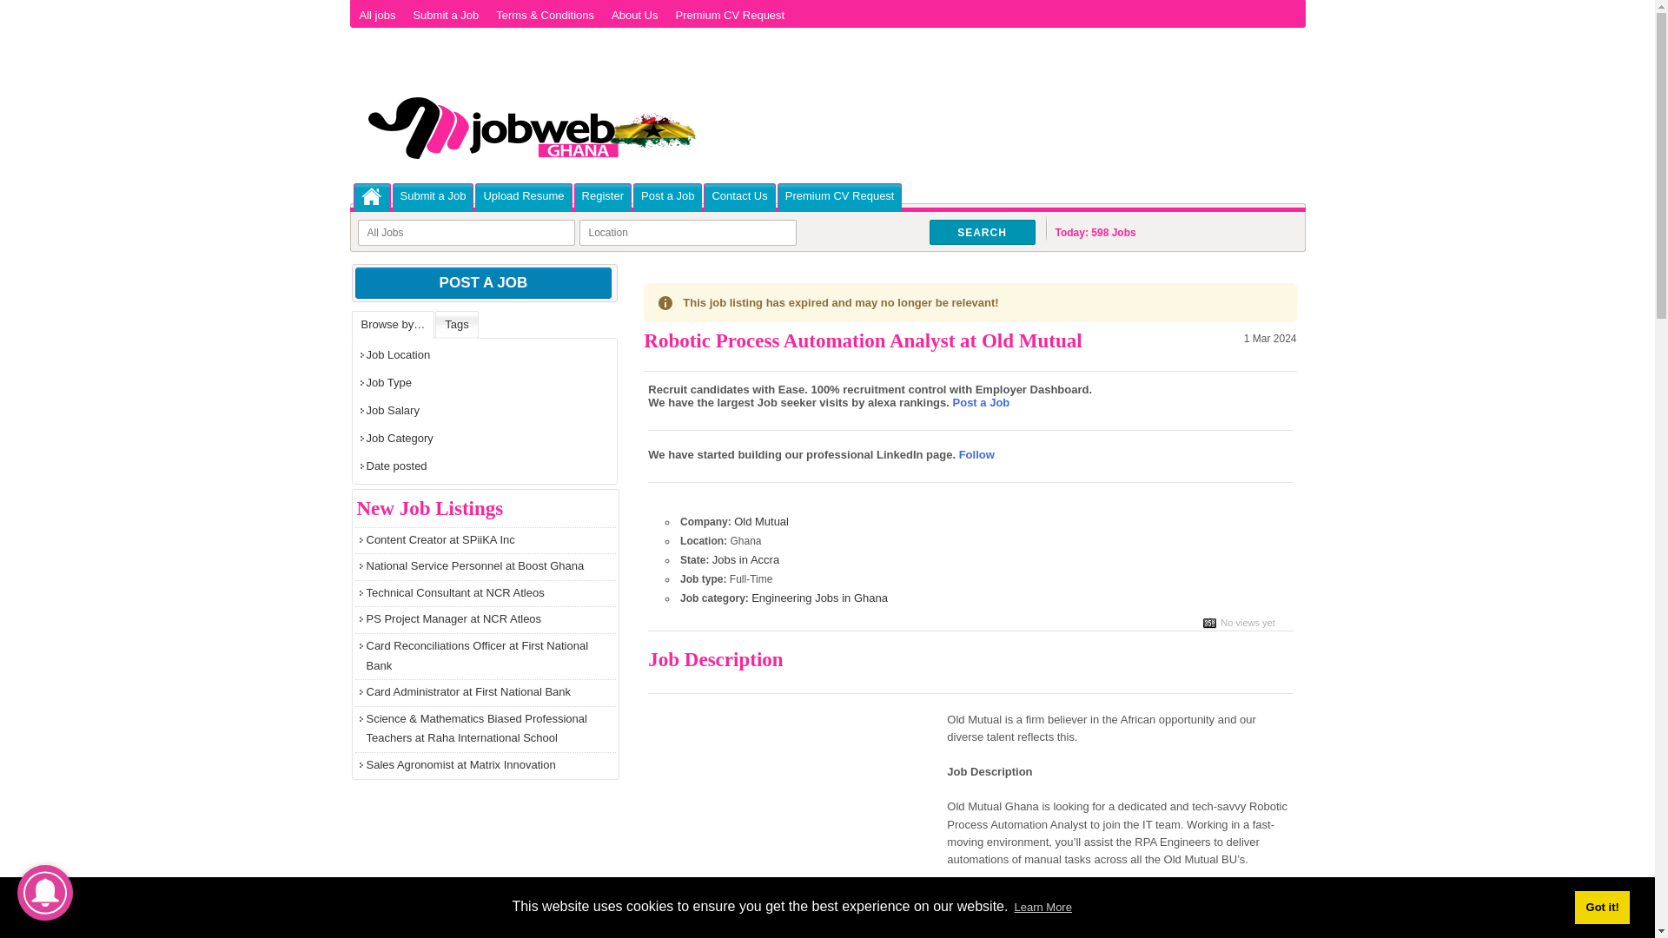 The height and width of the screenshot is (938, 1668). I want to click on Premium CV Request, so click(839, 196).